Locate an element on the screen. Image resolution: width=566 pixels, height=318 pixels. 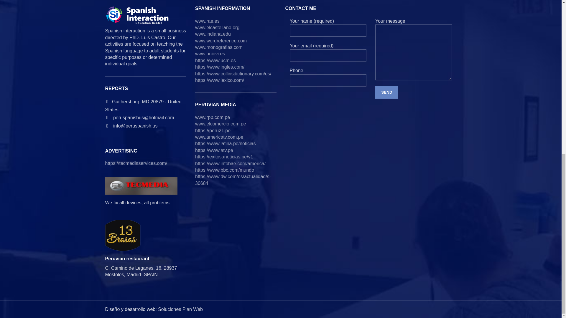
1 is located at coordinates (141, 185).